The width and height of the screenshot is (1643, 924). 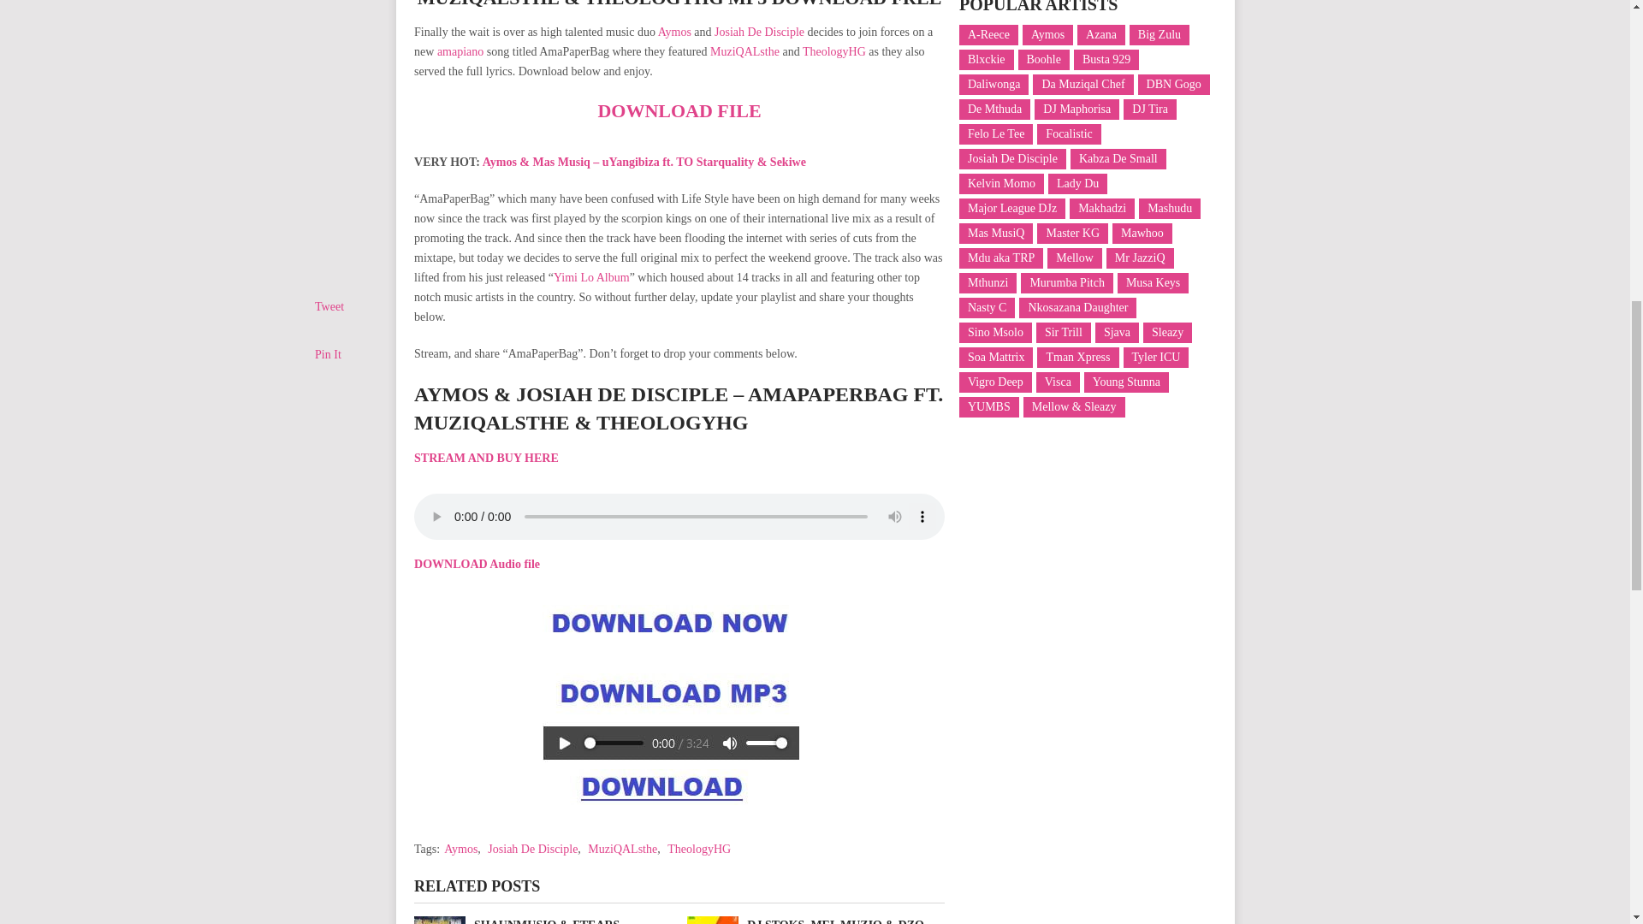 What do you see at coordinates (833, 51) in the screenshot?
I see `TheologyHG` at bounding box center [833, 51].